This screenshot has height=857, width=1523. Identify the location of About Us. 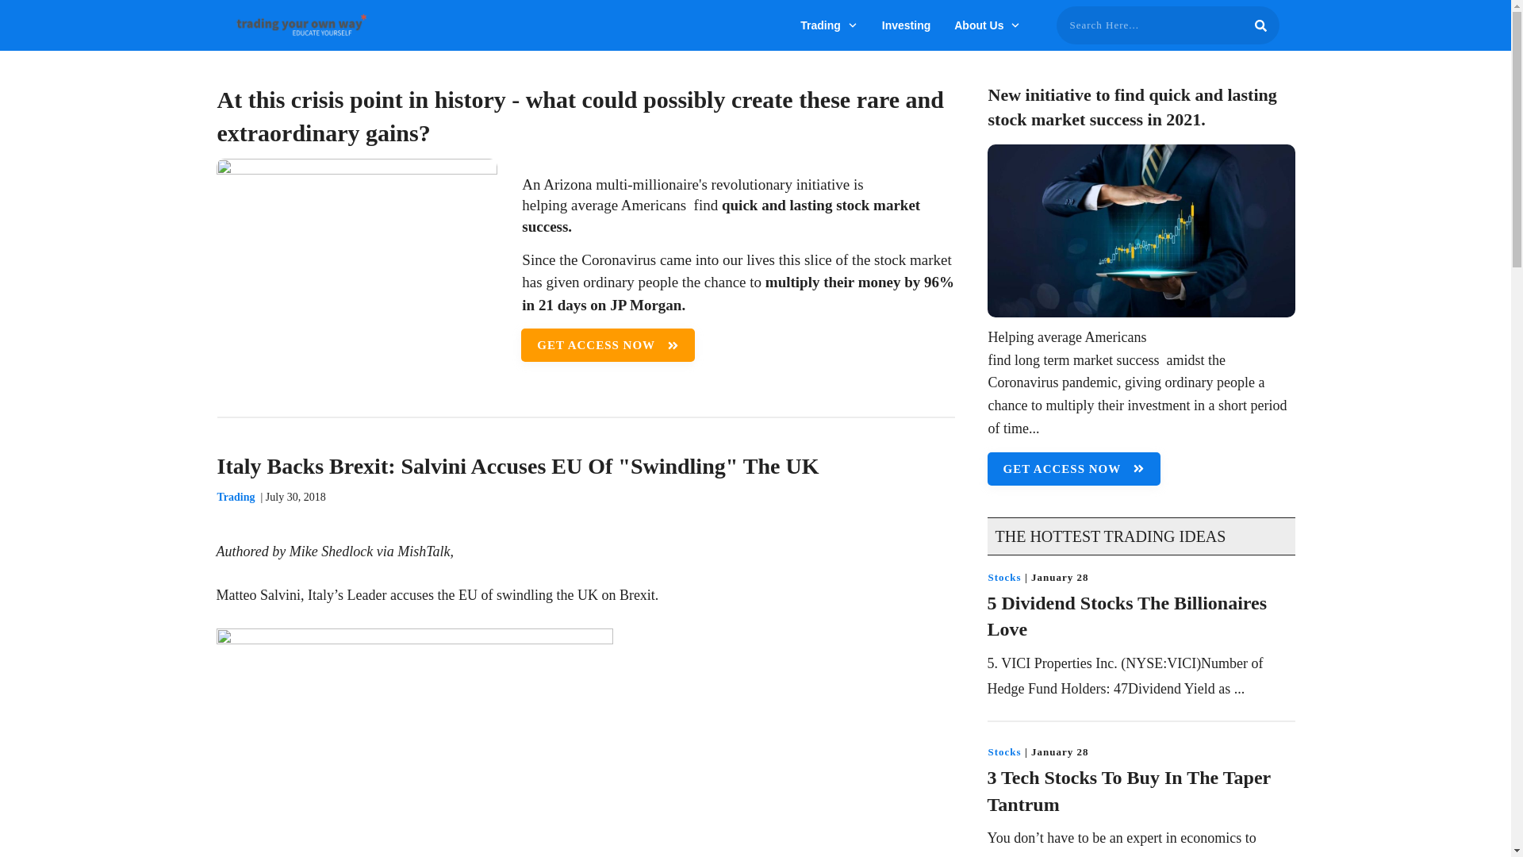
(987, 25).